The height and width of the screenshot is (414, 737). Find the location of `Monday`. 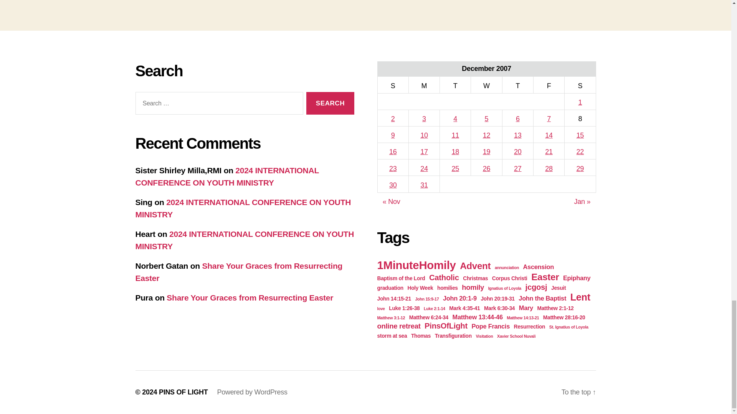

Monday is located at coordinates (424, 85).